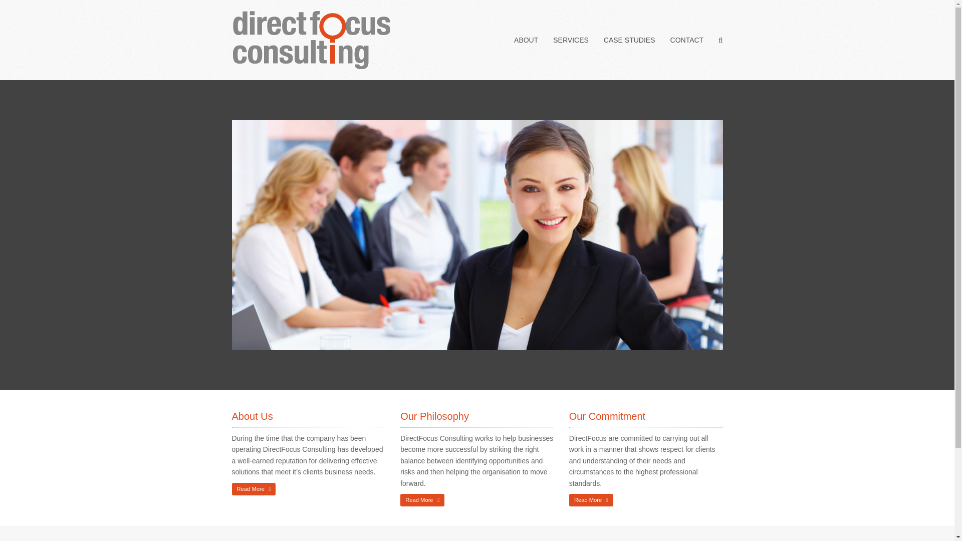 This screenshot has height=541, width=962. I want to click on Read More, so click(254, 489).